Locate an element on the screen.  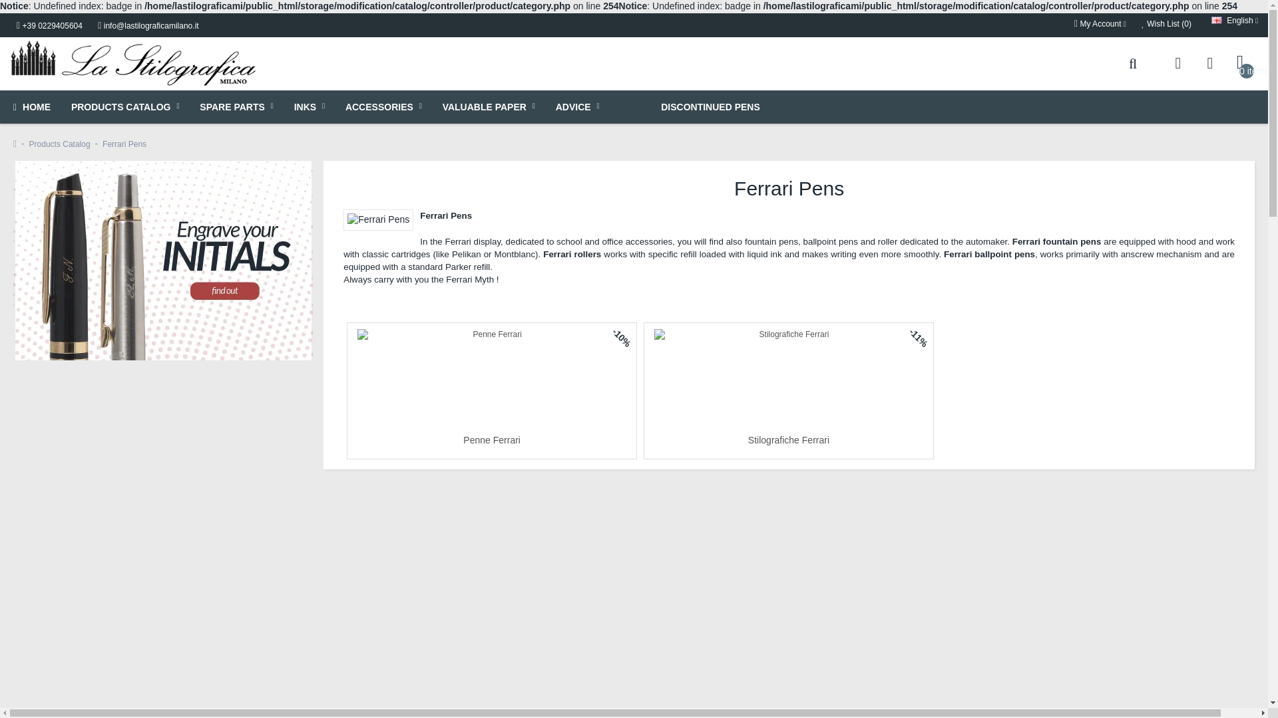
La Stilografica Milano is located at coordinates (133, 63).